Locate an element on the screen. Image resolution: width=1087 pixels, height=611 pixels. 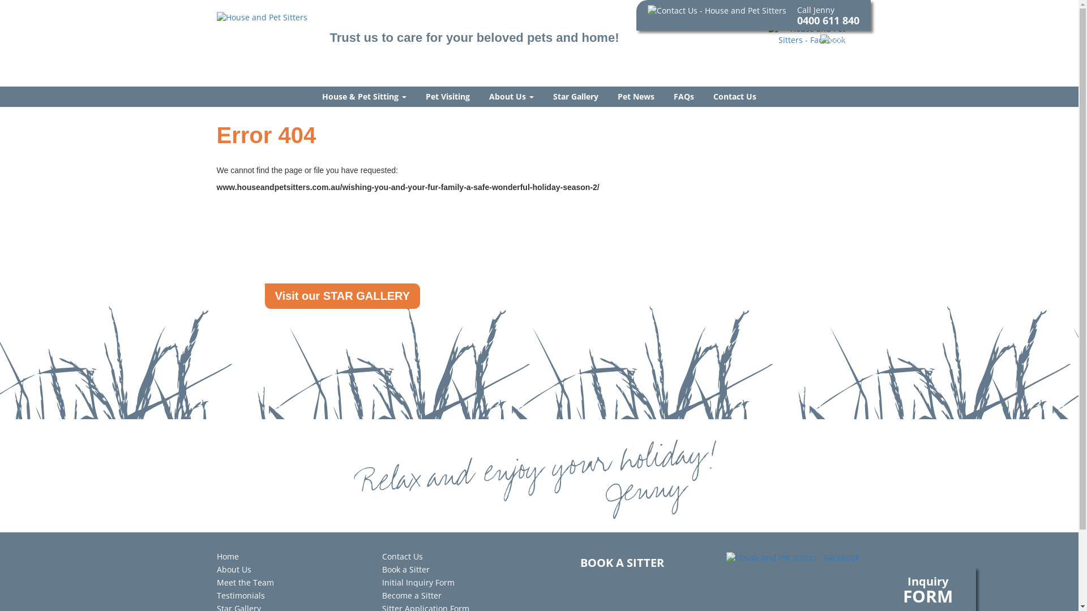
Testimonials is located at coordinates (240, 595).